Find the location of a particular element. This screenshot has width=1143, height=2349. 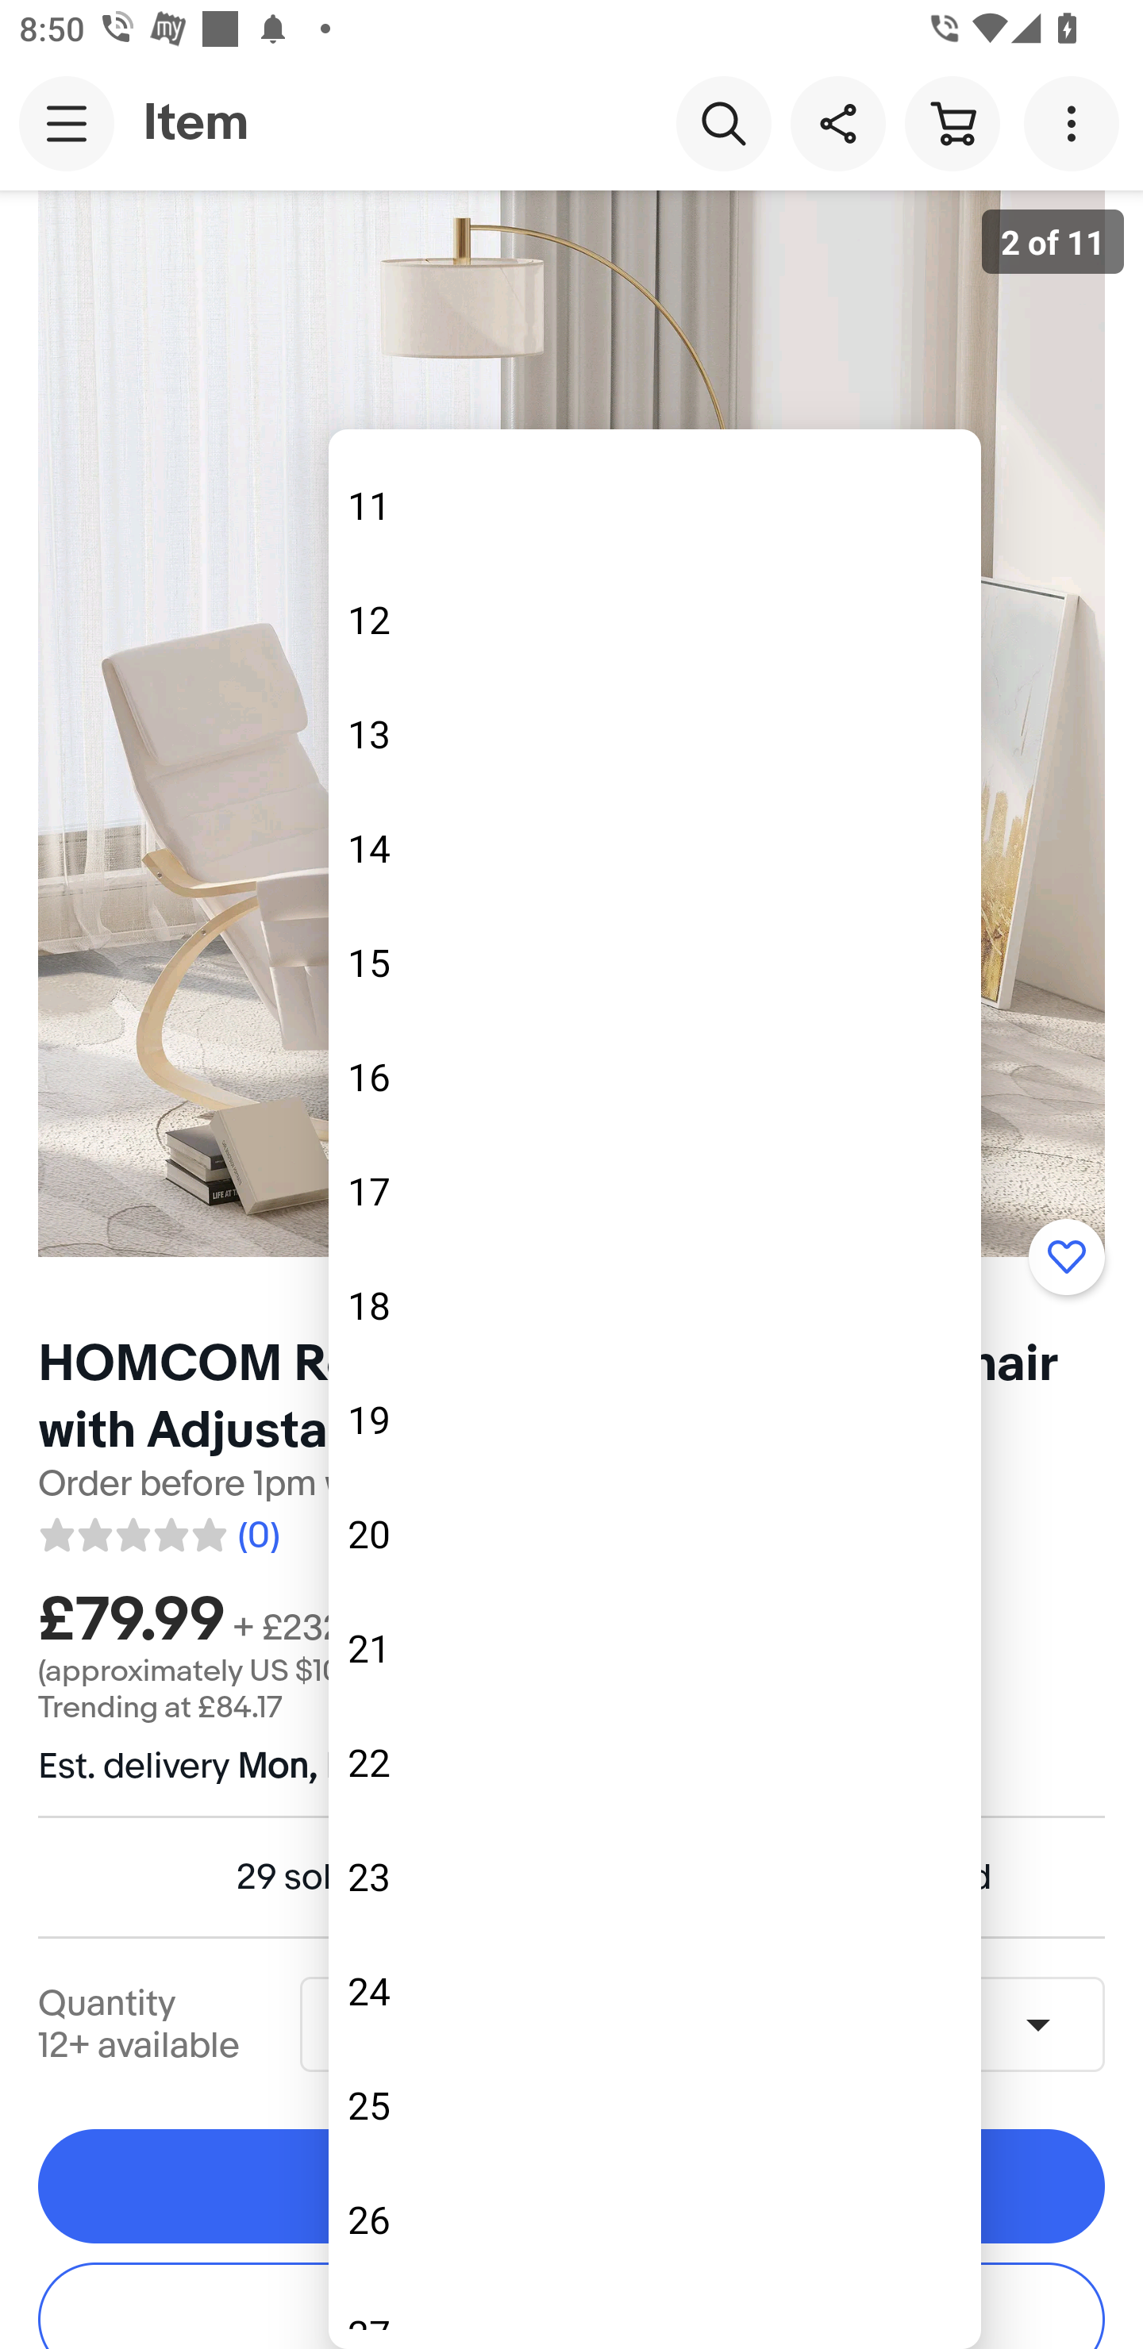

22 is located at coordinates (654, 1763).